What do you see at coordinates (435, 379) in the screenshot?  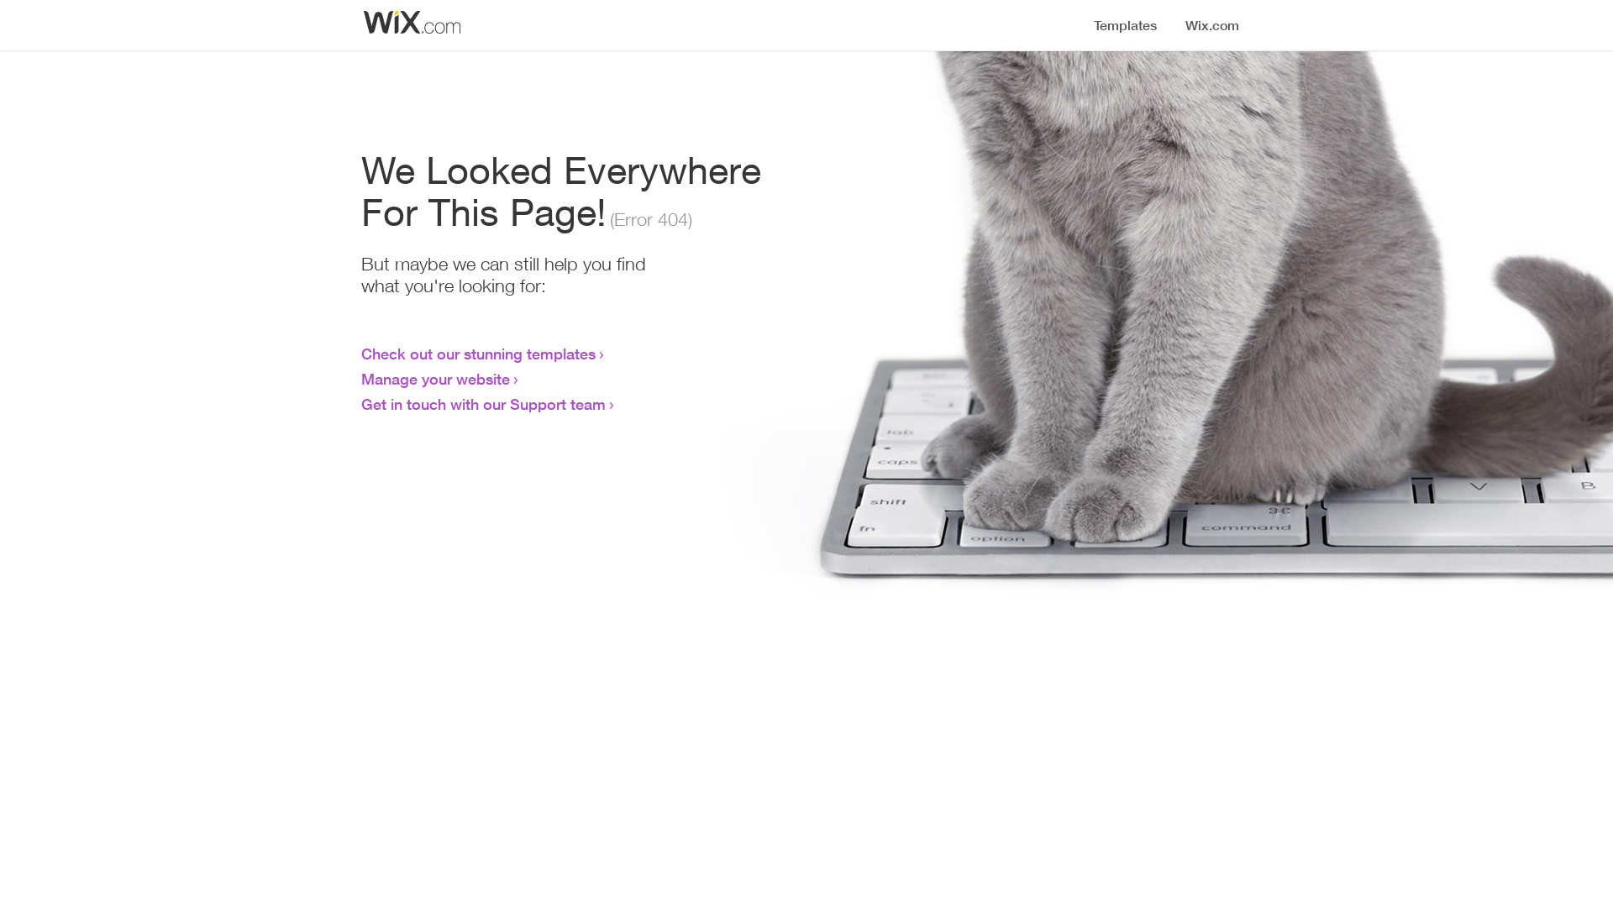 I see `Manage your website` at bounding box center [435, 379].